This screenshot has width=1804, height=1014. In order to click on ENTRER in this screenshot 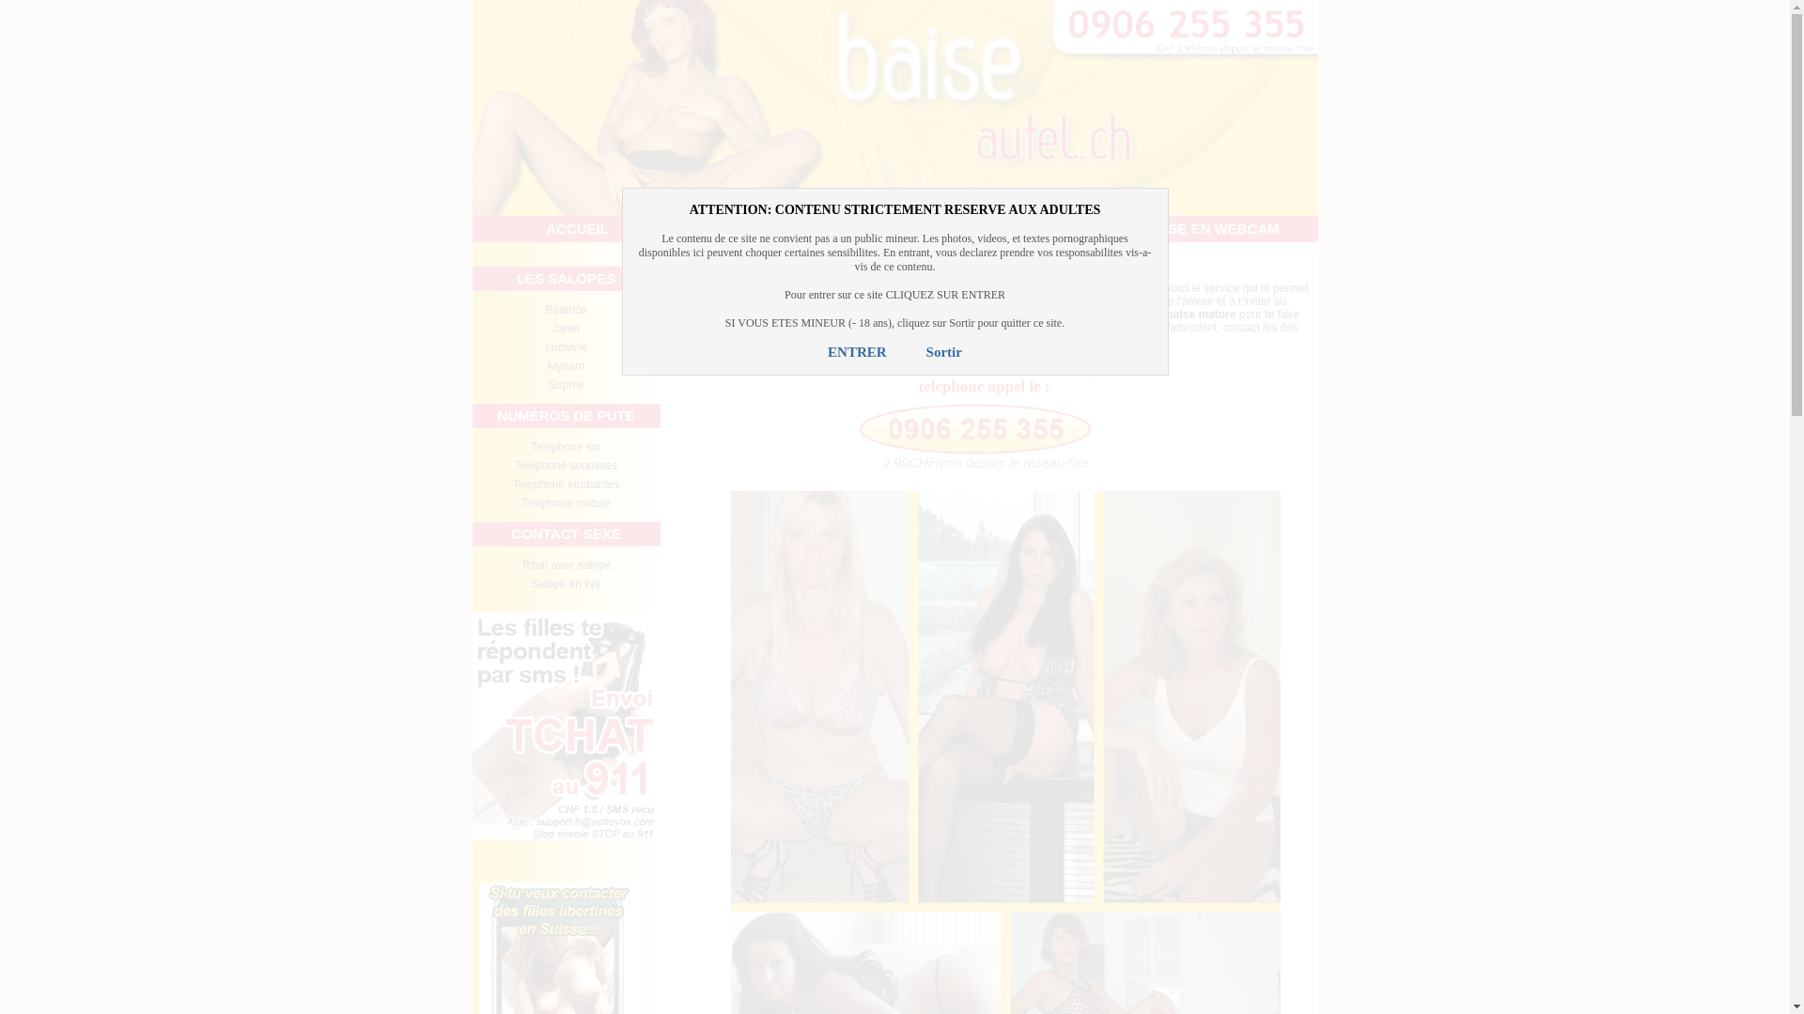, I will do `click(857, 352)`.